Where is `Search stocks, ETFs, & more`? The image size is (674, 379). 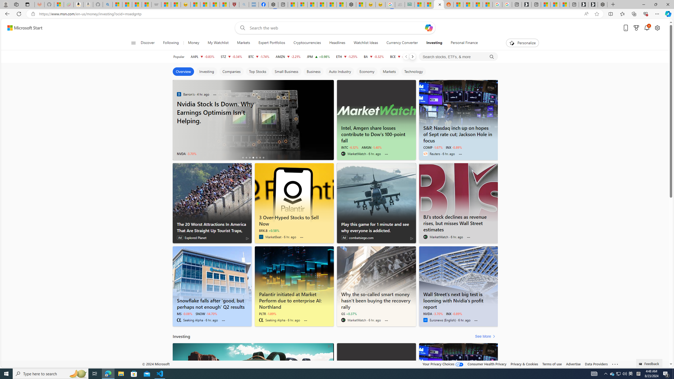
Search stocks, ETFs, & more is located at coordinates (458, 57).